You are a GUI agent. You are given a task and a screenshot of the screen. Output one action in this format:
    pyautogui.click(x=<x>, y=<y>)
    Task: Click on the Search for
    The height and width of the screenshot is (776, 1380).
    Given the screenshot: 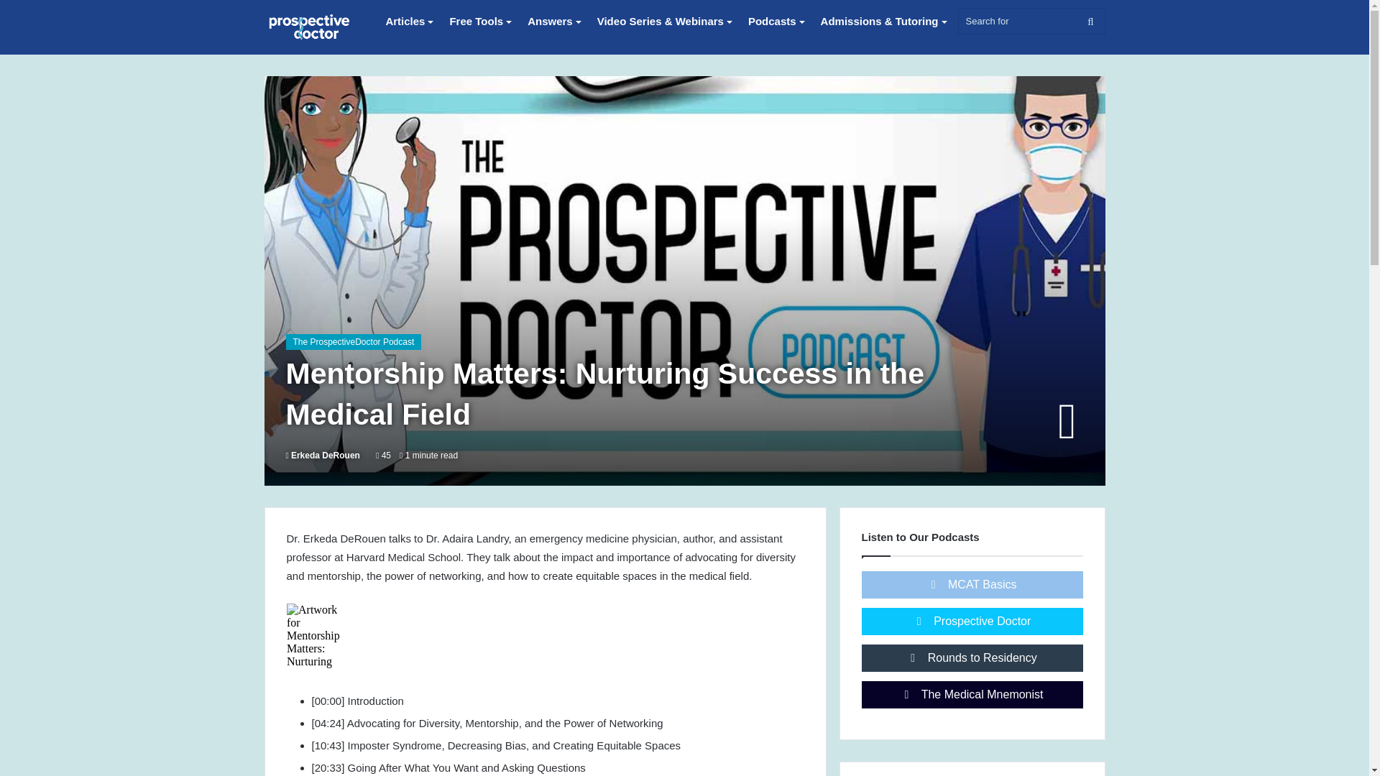 What is the action you would take?
    pyautogui.click(x=1031, y=20)
    